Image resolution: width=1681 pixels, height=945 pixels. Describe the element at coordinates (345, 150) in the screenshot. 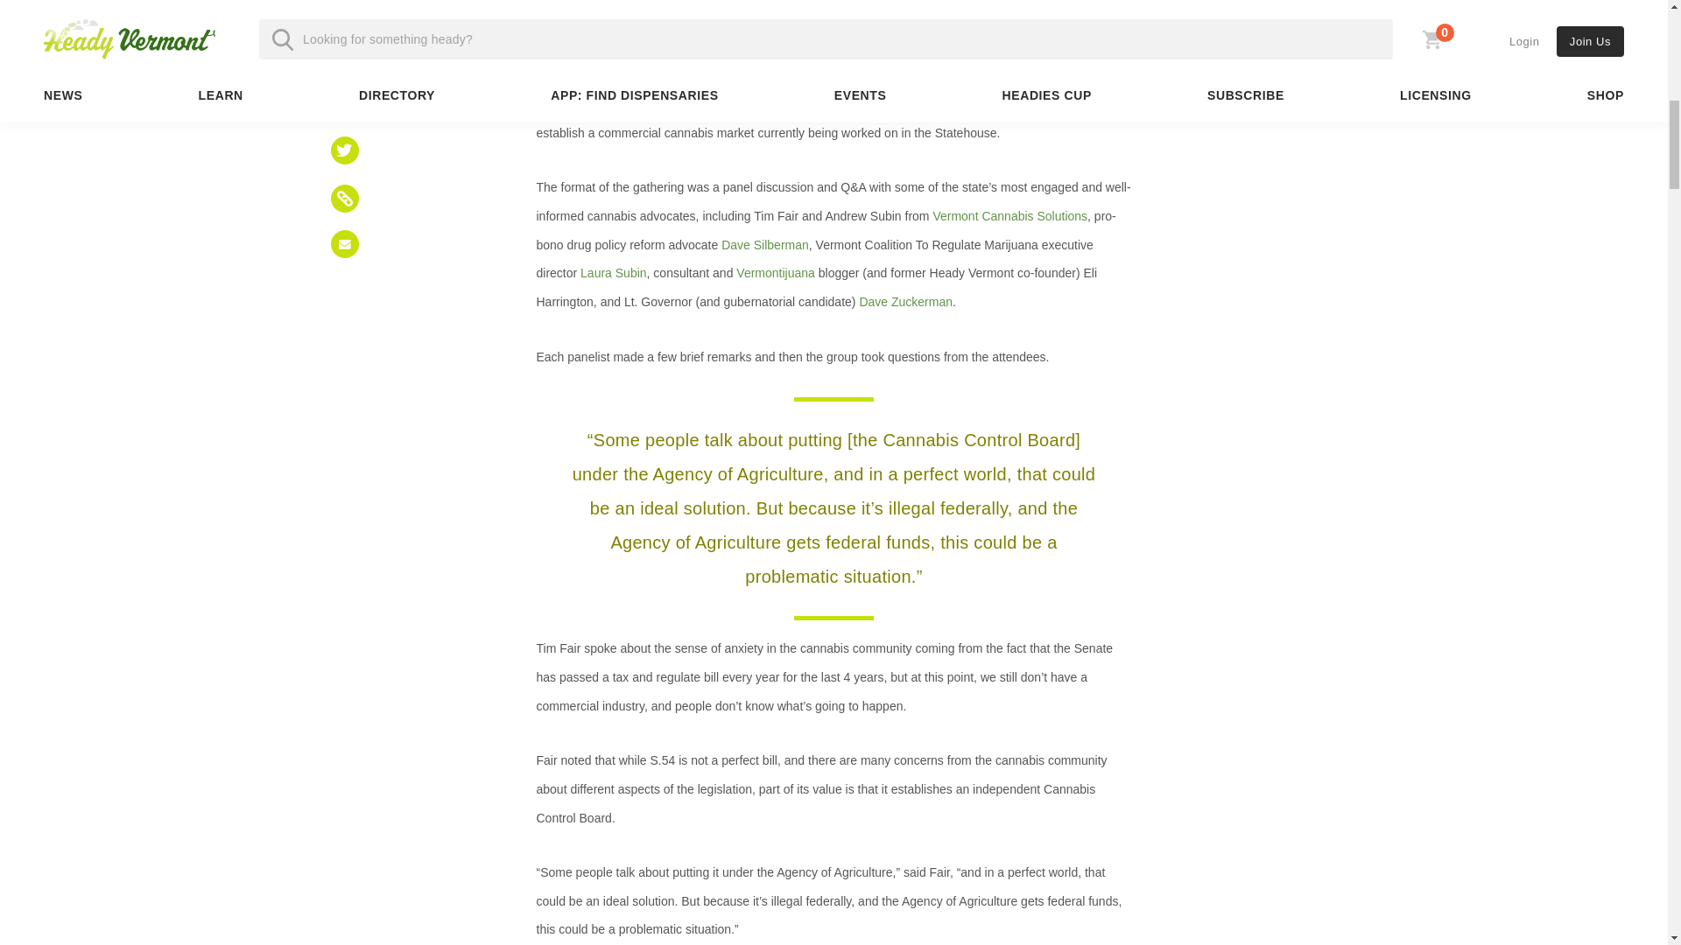

I see `Share this post on Twitter` at that location.